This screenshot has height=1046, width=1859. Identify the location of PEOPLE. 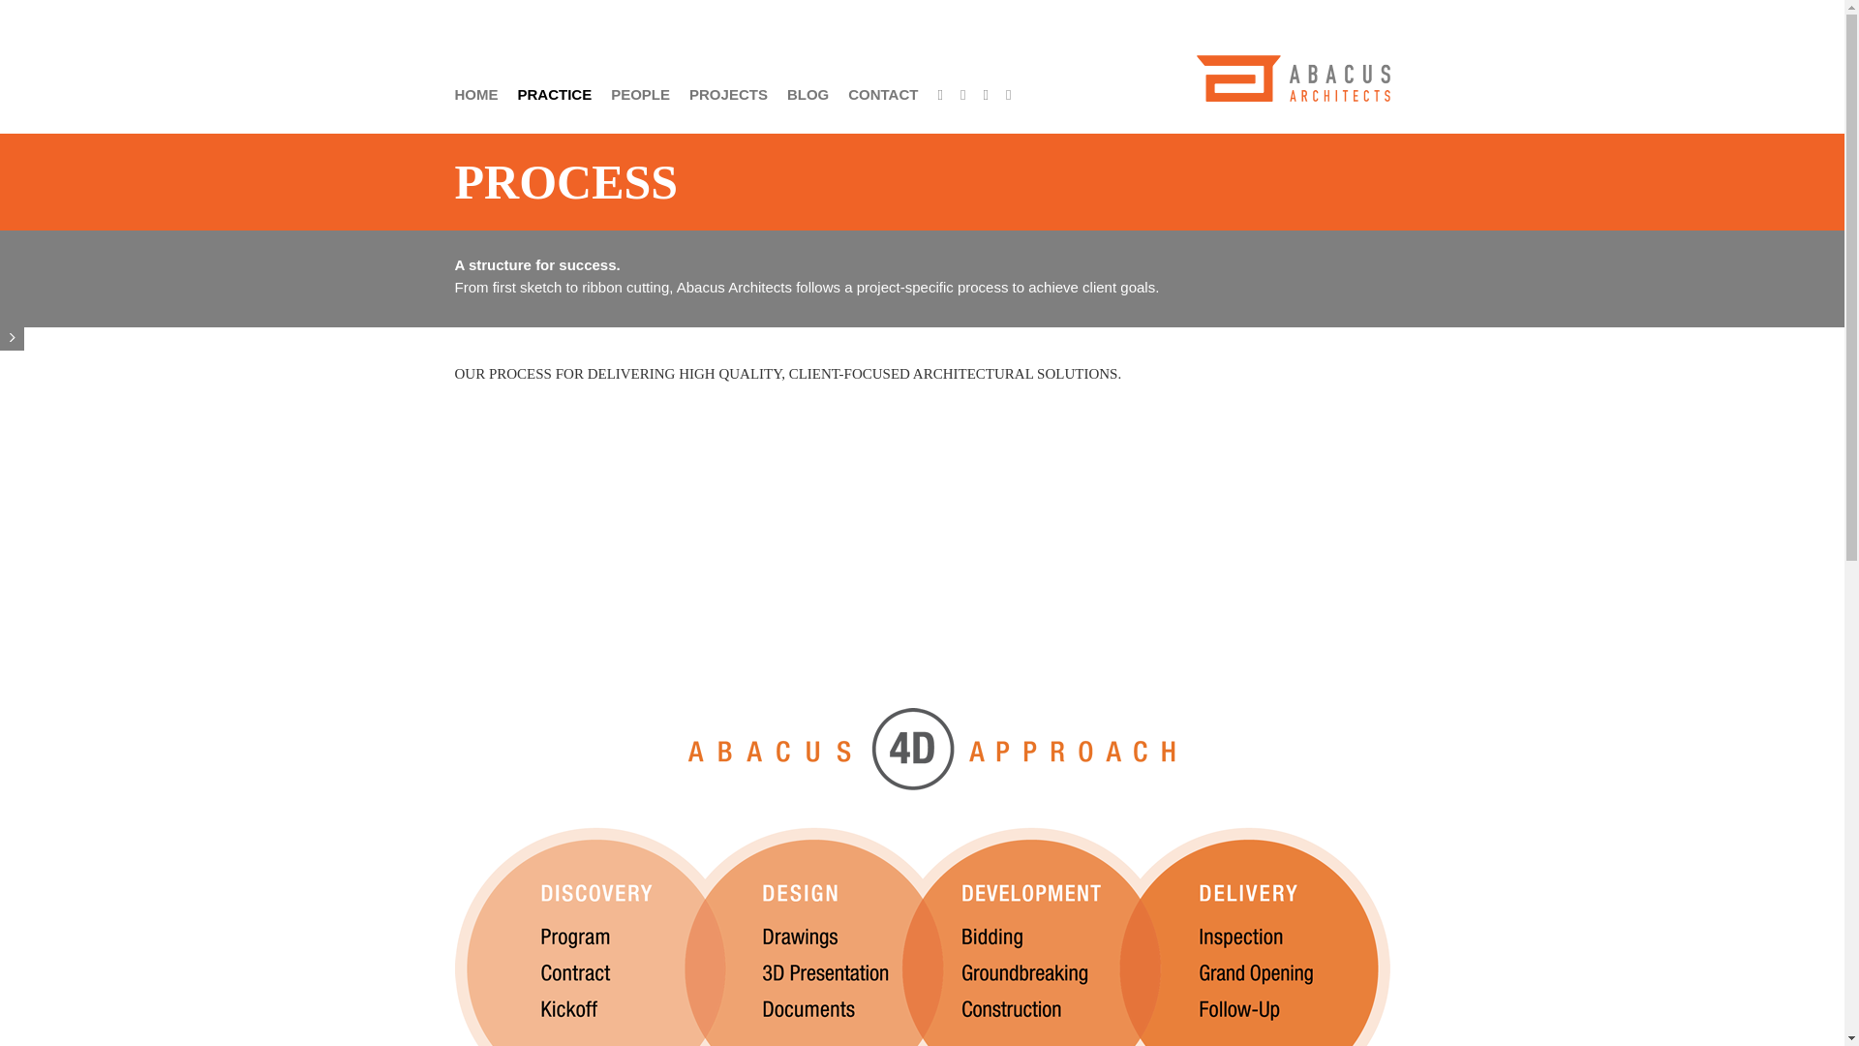
(640, 89).